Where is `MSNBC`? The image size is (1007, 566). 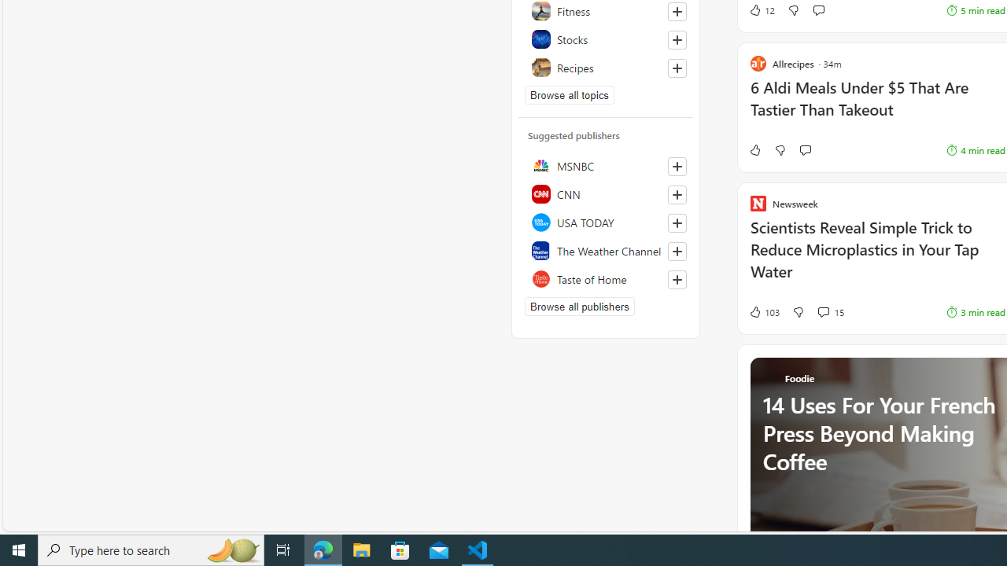 MSNBC is located at coordinates (606, 165).